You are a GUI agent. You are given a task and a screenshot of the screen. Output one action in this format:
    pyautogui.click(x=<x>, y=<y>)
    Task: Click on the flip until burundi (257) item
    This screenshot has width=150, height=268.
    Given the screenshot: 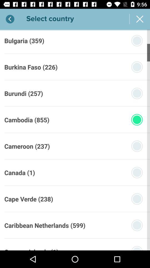 What is the action you would take?
    pyautogui.click(x=23, y=93)
    